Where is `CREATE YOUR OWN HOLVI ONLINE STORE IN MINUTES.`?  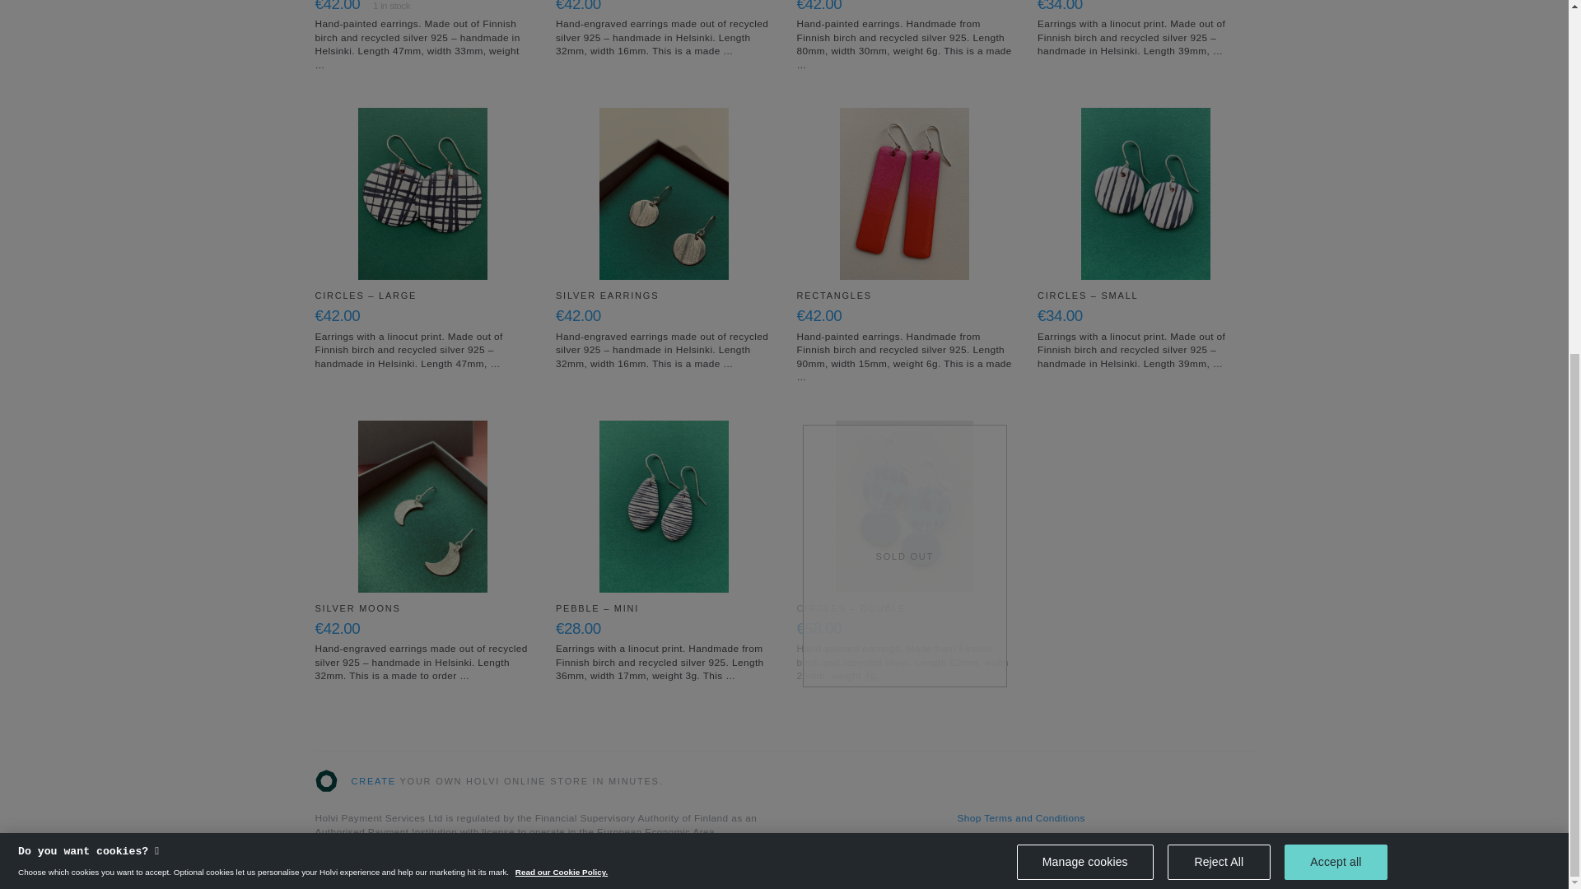
CREATE YOUR OWN HOLVI ONLINE STORE IN MINUTES. is located at coordinates (488, 781).